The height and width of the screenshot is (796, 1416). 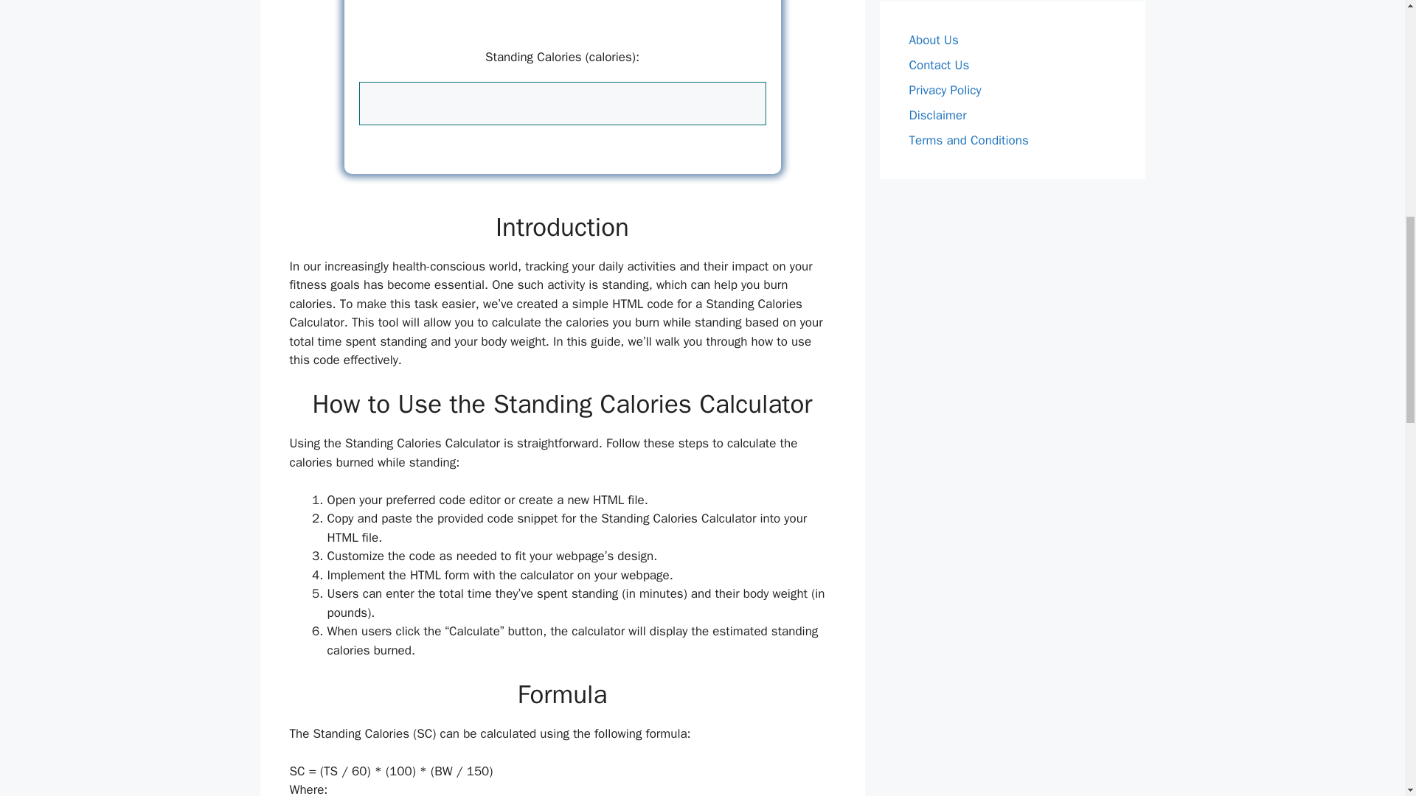 What do you see at coordinates (934, 40) in the screenshot?
I see `About Us` at bounding box center [934, 40].